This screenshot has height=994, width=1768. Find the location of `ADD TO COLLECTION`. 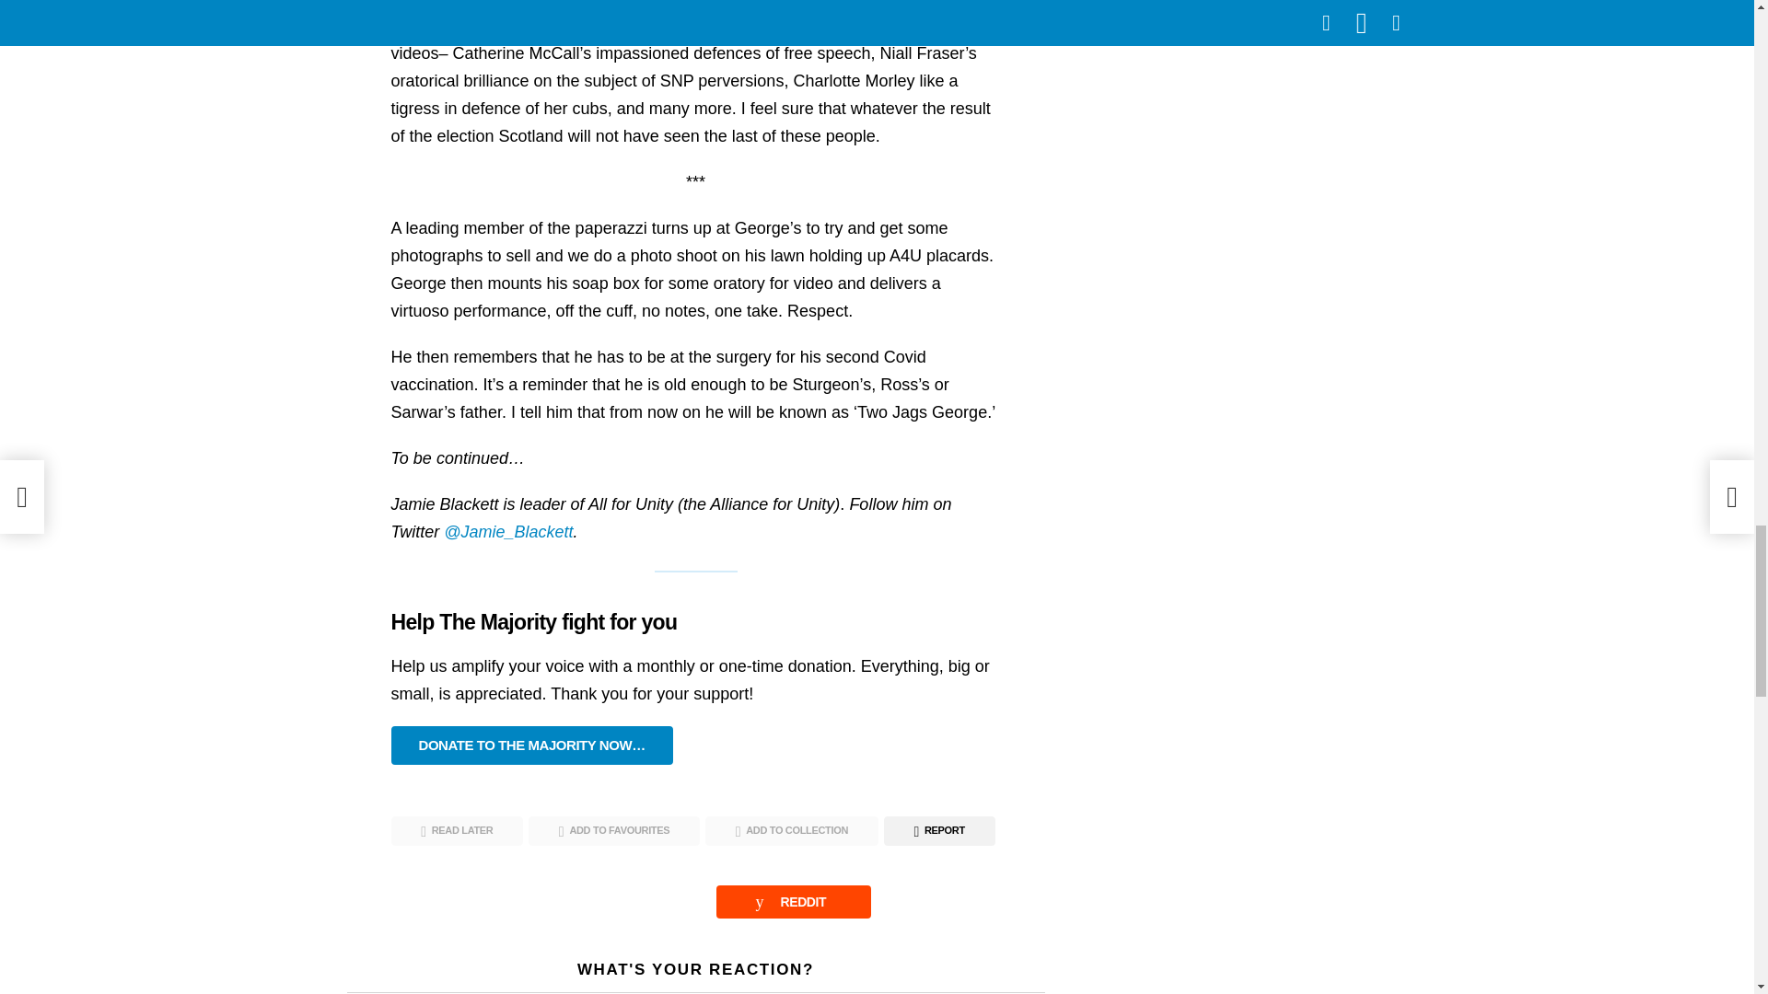

ADD TO COLLECTION is located at coordinates (792, 830).